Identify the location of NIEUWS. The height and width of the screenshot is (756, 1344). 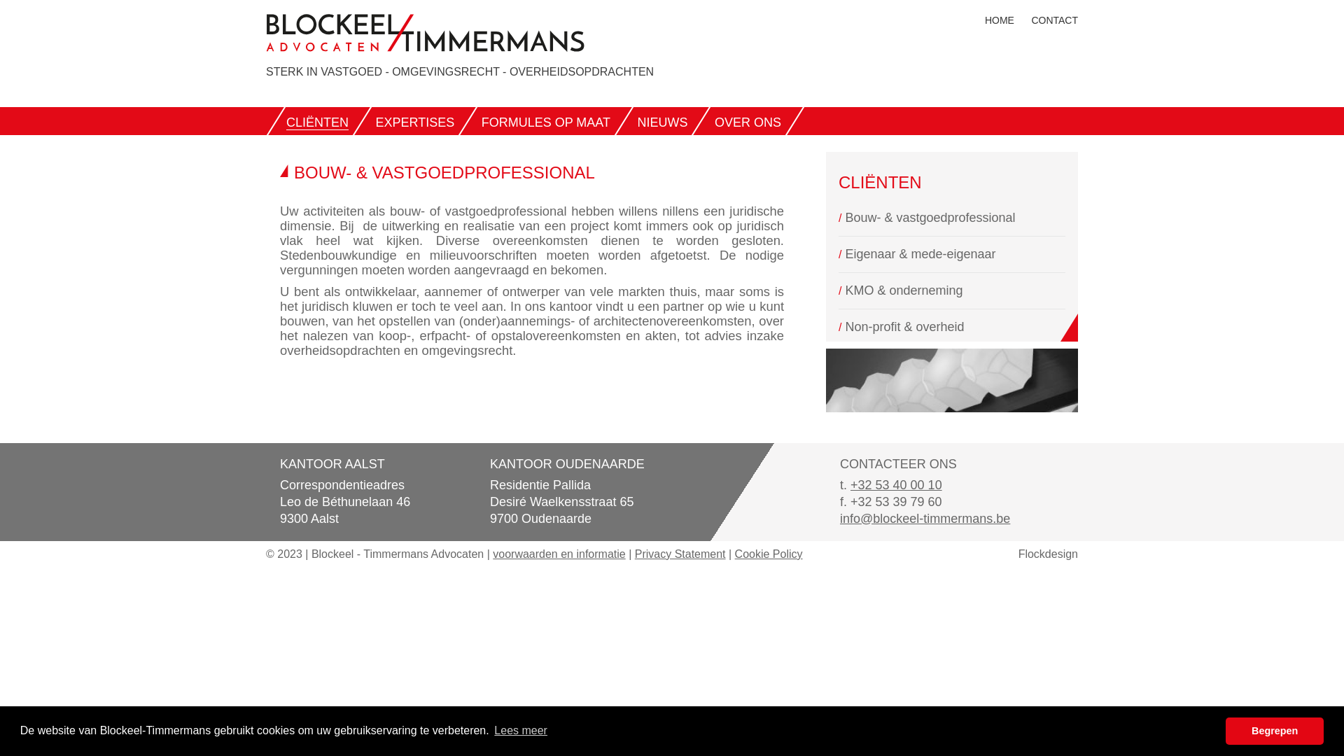
(662, 122).